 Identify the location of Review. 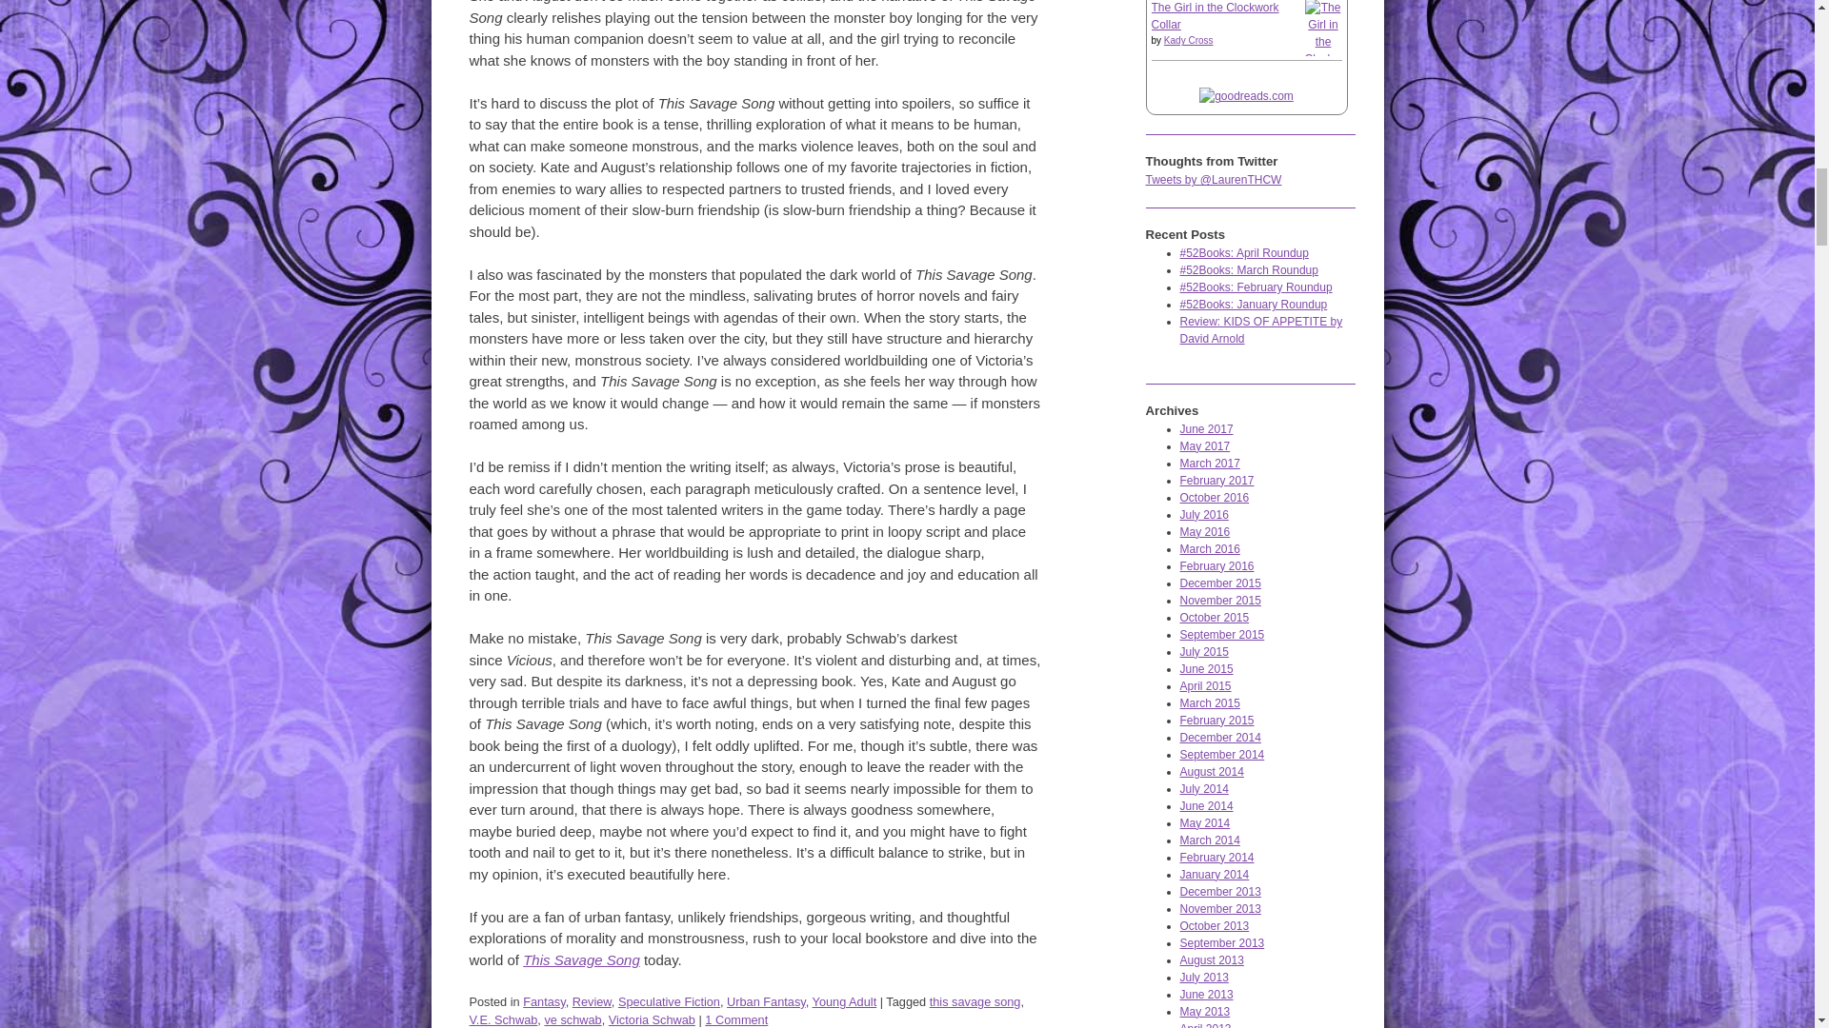
(591, 1001).